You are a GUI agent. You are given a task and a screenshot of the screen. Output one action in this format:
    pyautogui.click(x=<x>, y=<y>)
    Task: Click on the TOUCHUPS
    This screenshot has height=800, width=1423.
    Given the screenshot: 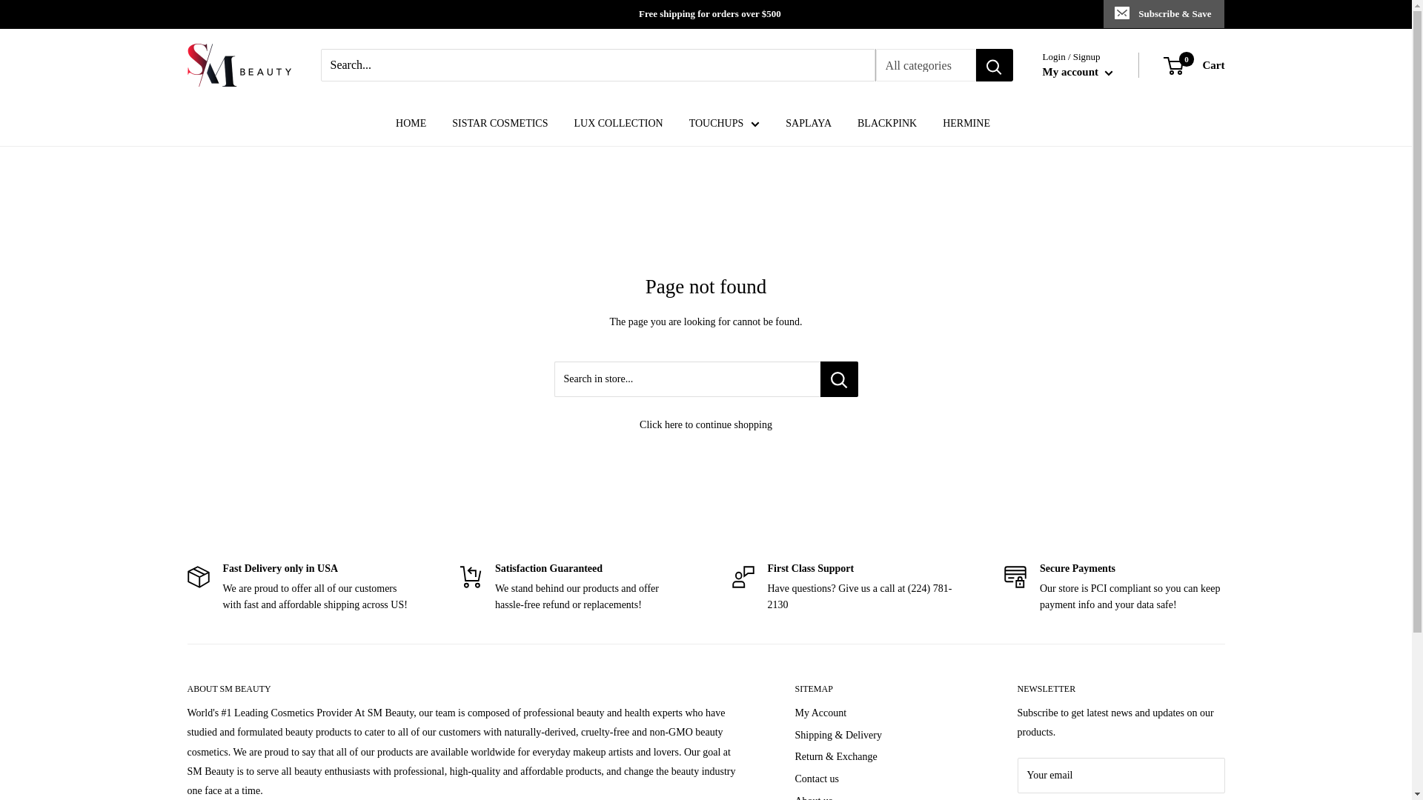 What is the action you would take?
    pyautogui.click(x=1078, y=72)
    